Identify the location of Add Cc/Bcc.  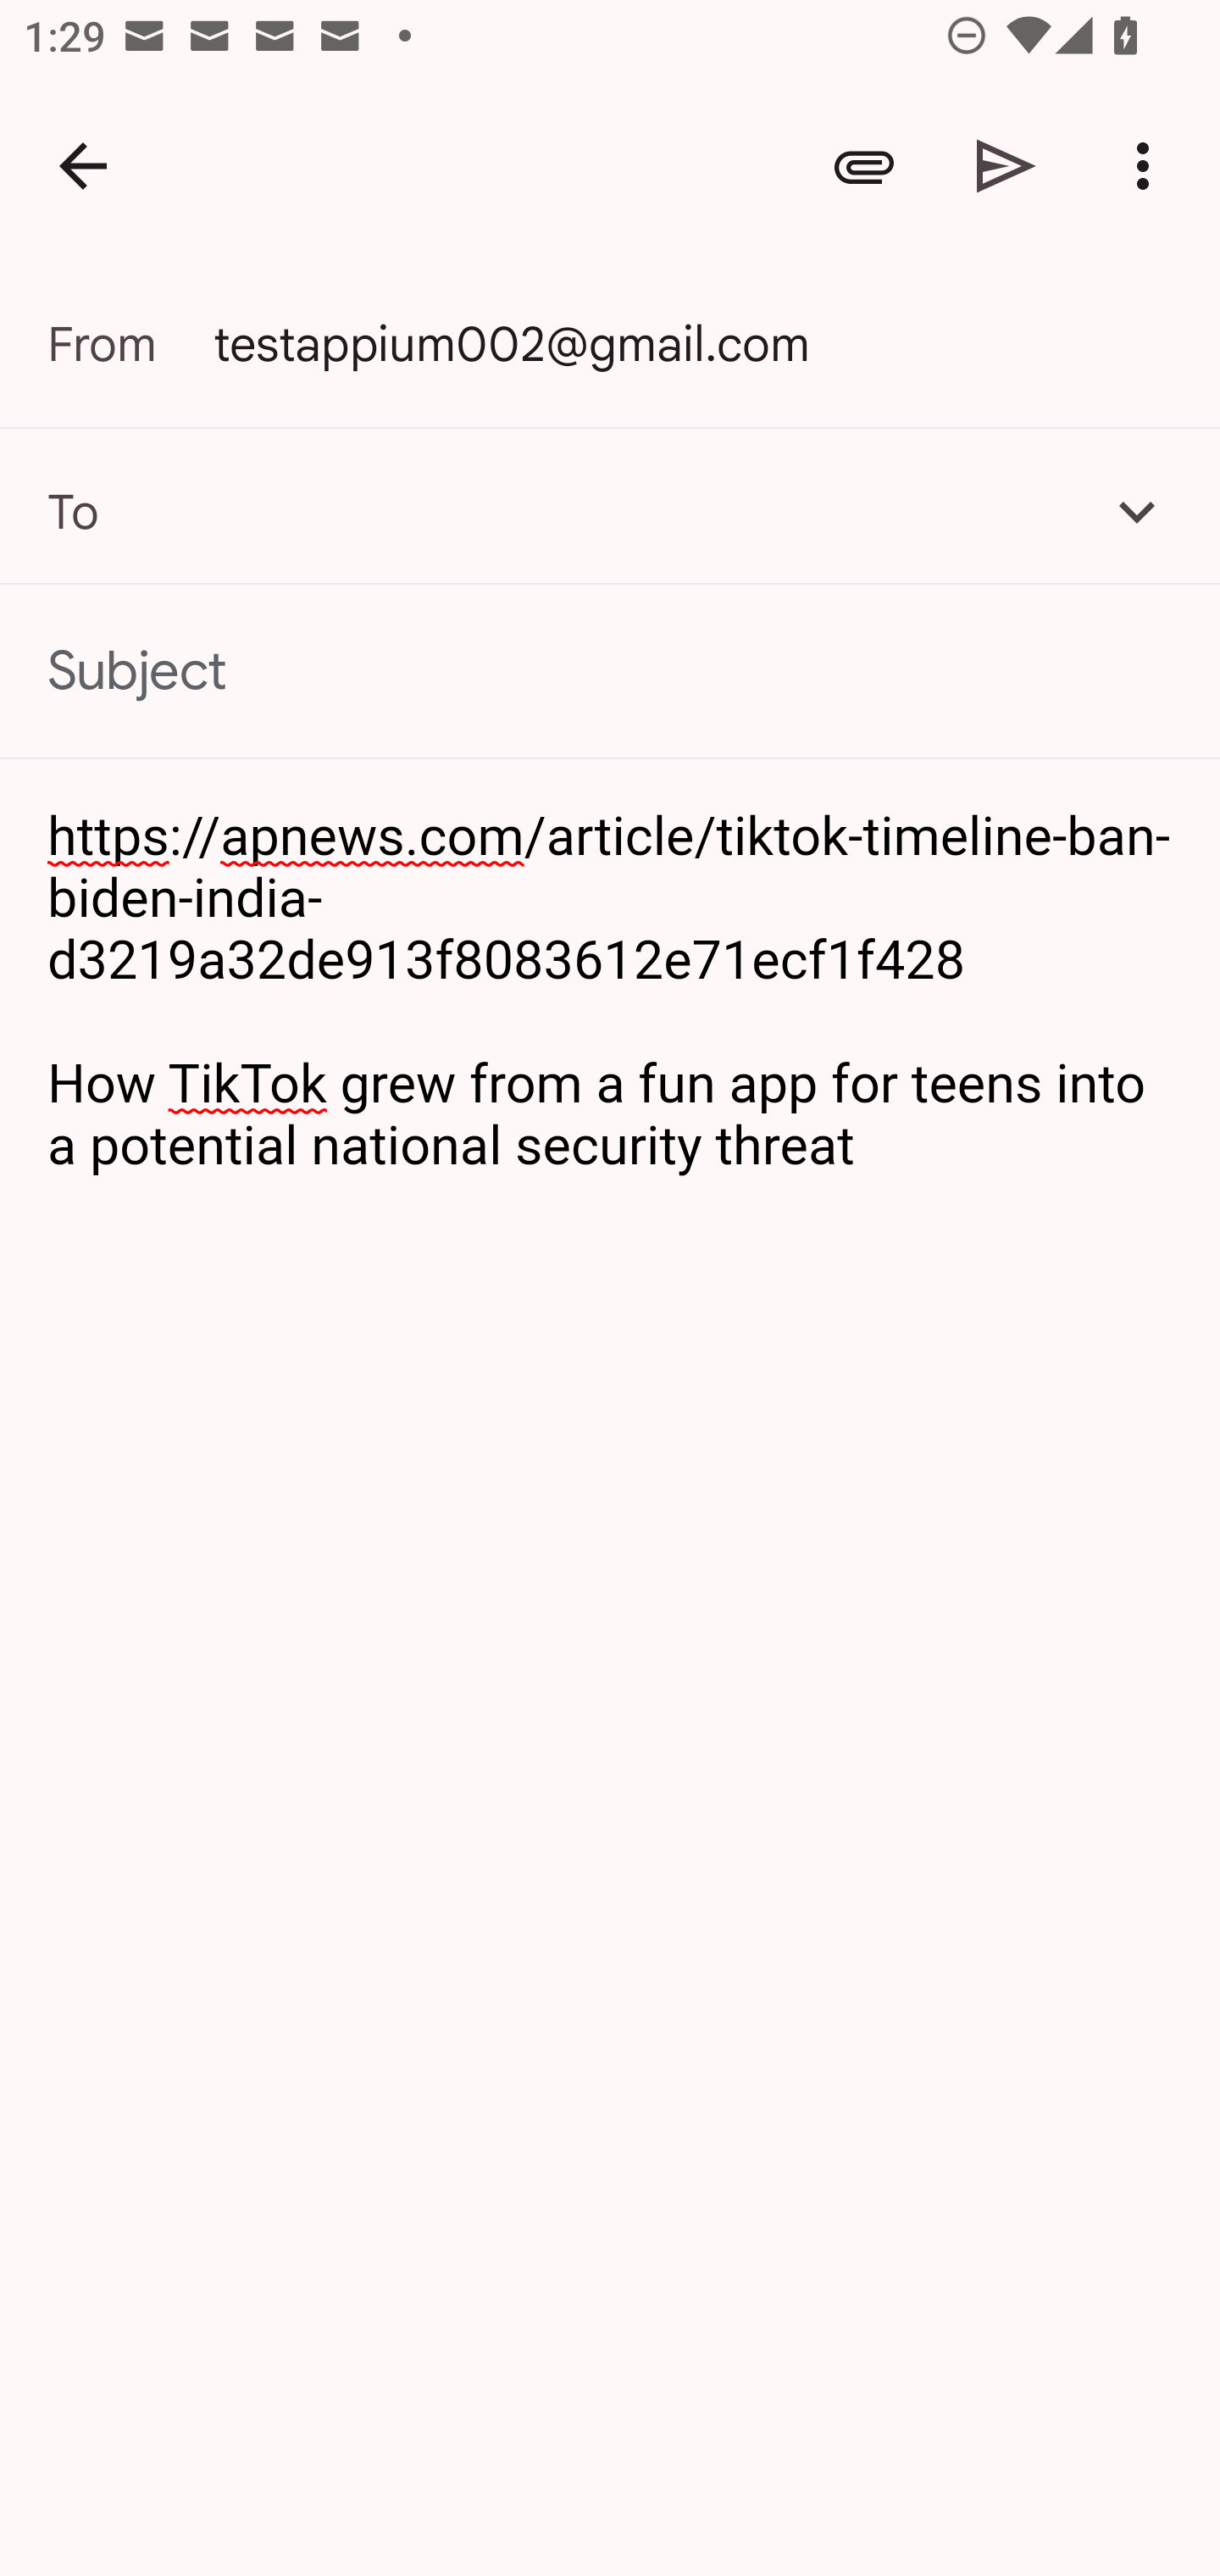
(1137, 511).